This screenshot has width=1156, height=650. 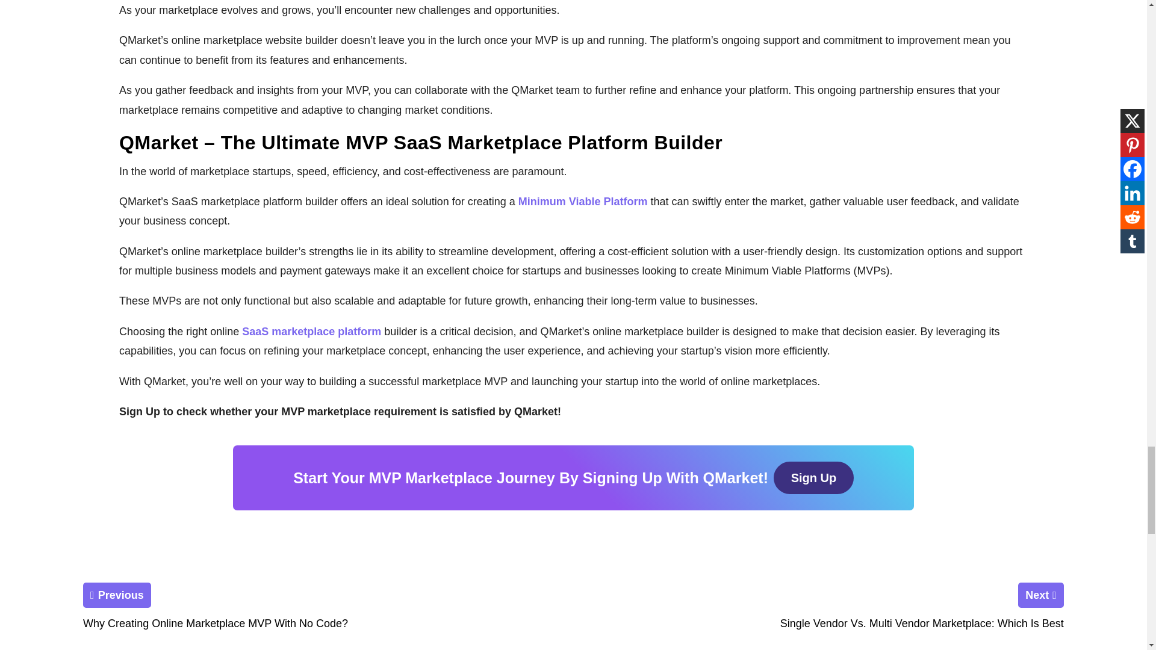 What do you see at coordinates (311, 331) in the screenshot?
I see `SaaS marketplace platform` at bounding box center [311, 331].